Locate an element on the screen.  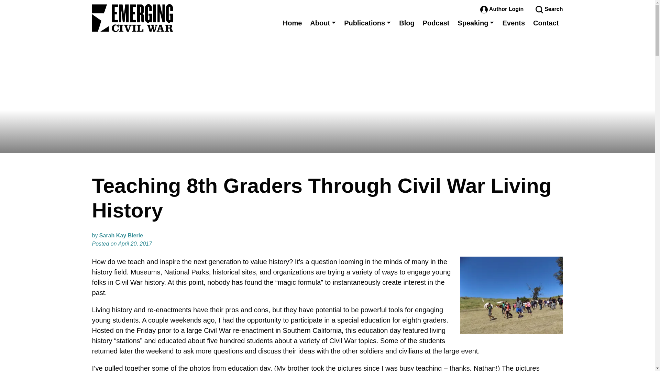
About is located at coordinates (323, 23).